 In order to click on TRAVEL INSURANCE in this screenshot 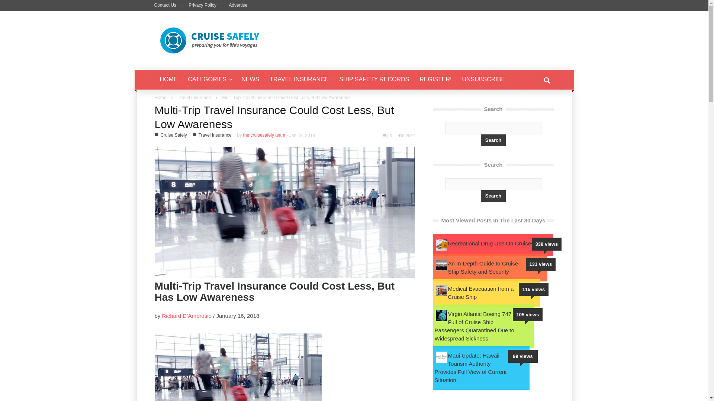, I will do `click(299, 80)`.